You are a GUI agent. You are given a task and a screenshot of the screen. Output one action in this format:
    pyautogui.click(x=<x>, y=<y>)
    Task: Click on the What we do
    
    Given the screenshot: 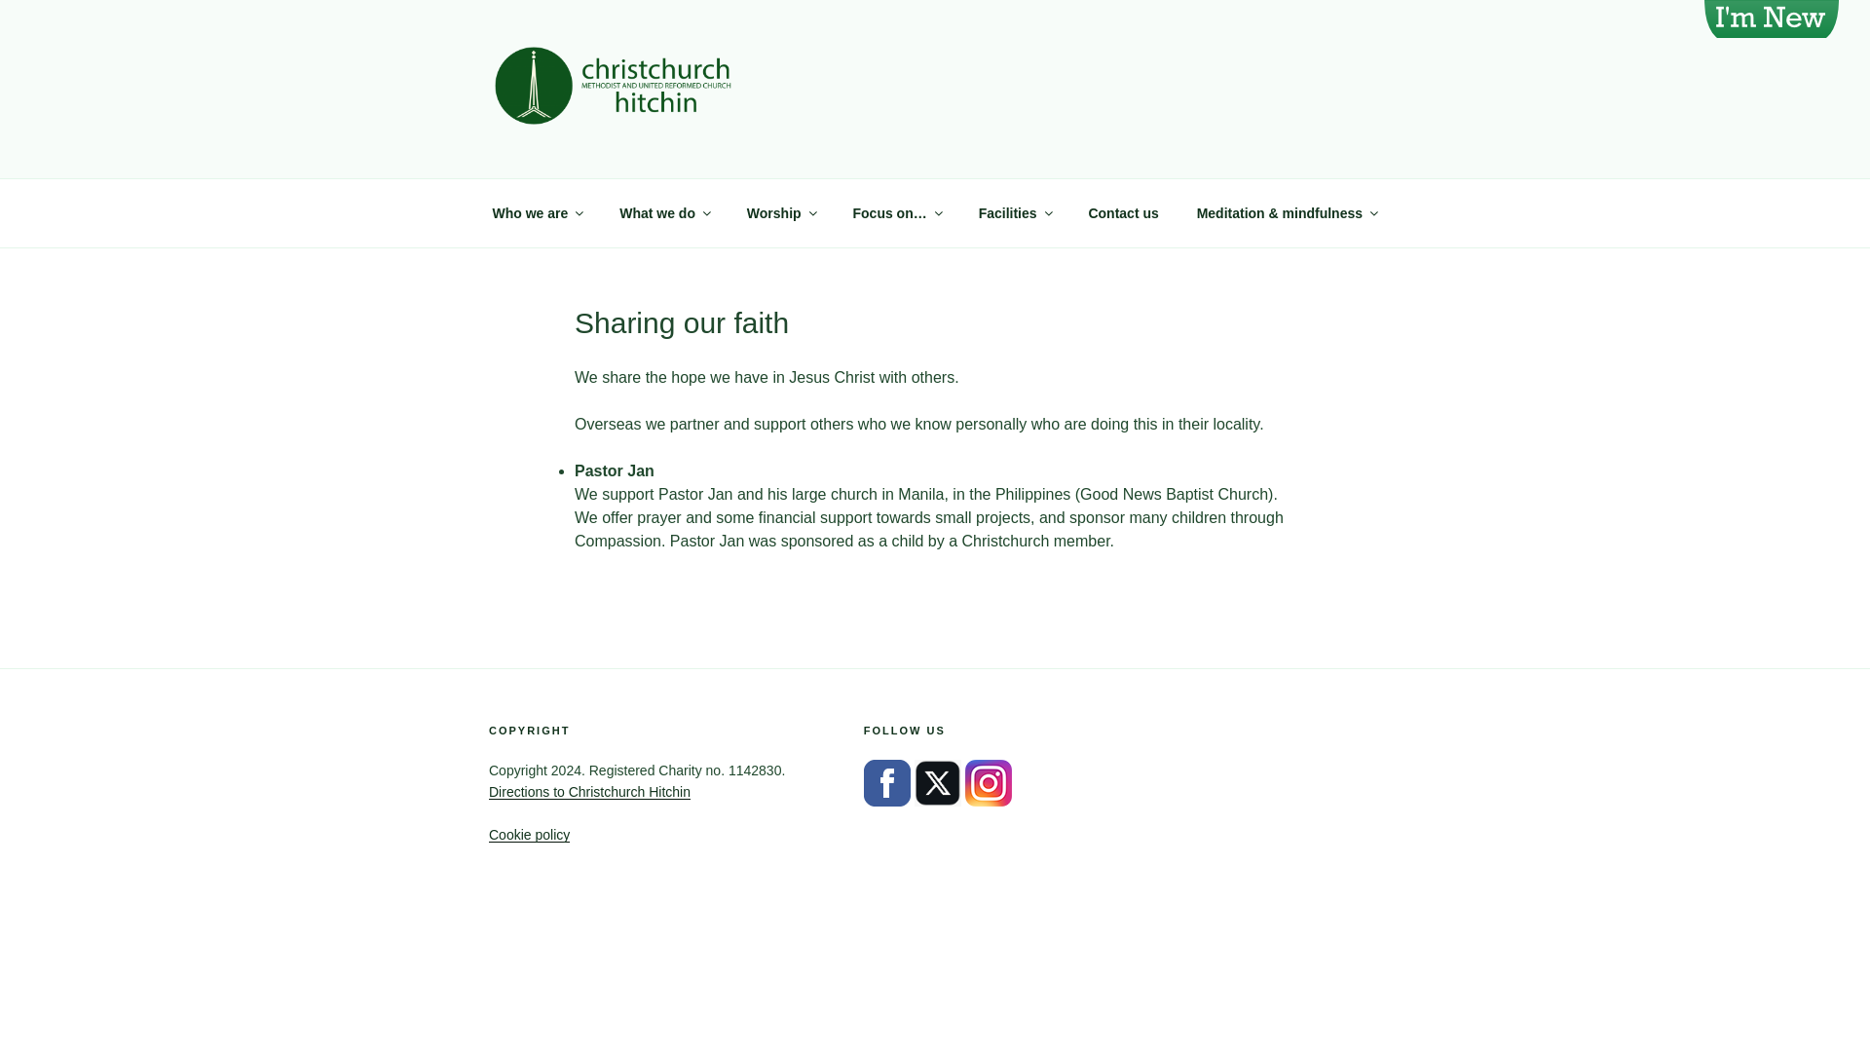 What is the action you would take?
    pyautogui.click(x=664, y=212)
    